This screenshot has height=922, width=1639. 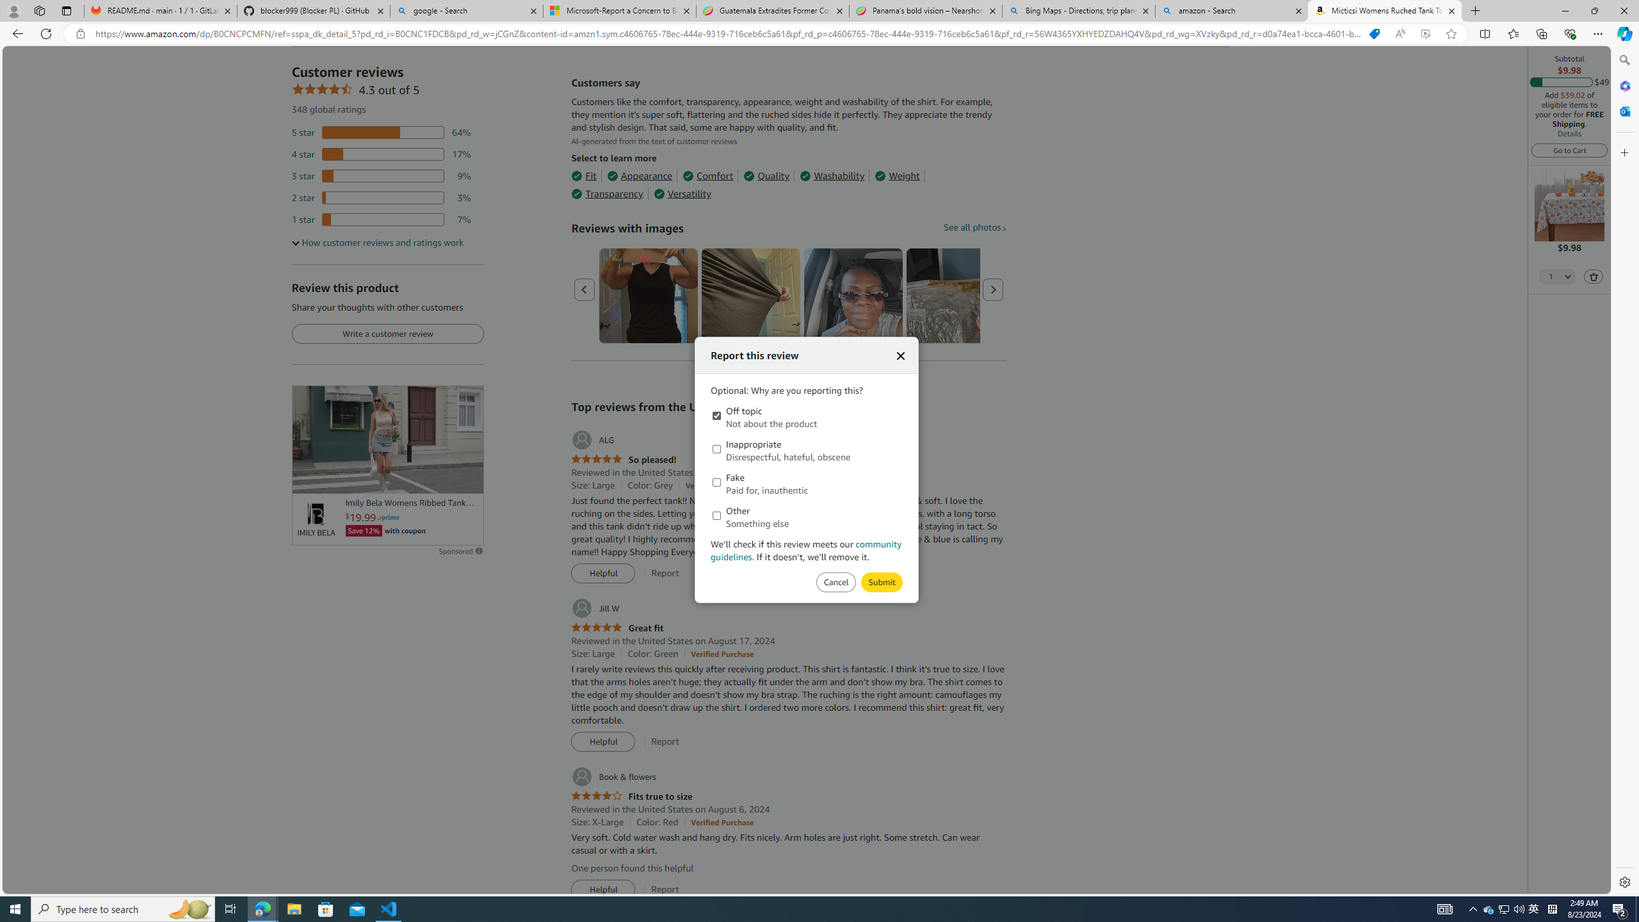 I want to click on Helpful, so click(x=604, y=890).